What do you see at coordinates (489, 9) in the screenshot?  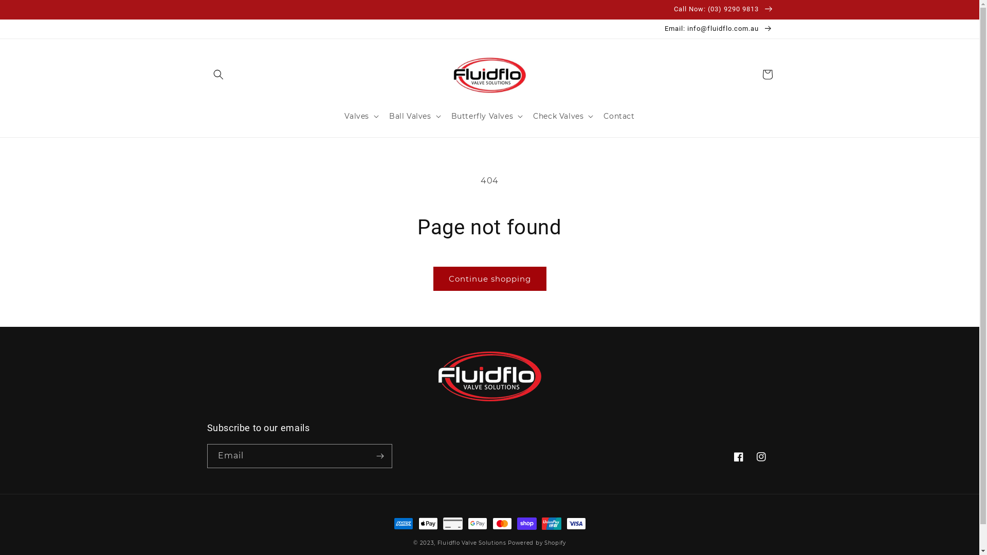 I see `Call Now: (03) 9290 9813` at bounding box center [489, 9].